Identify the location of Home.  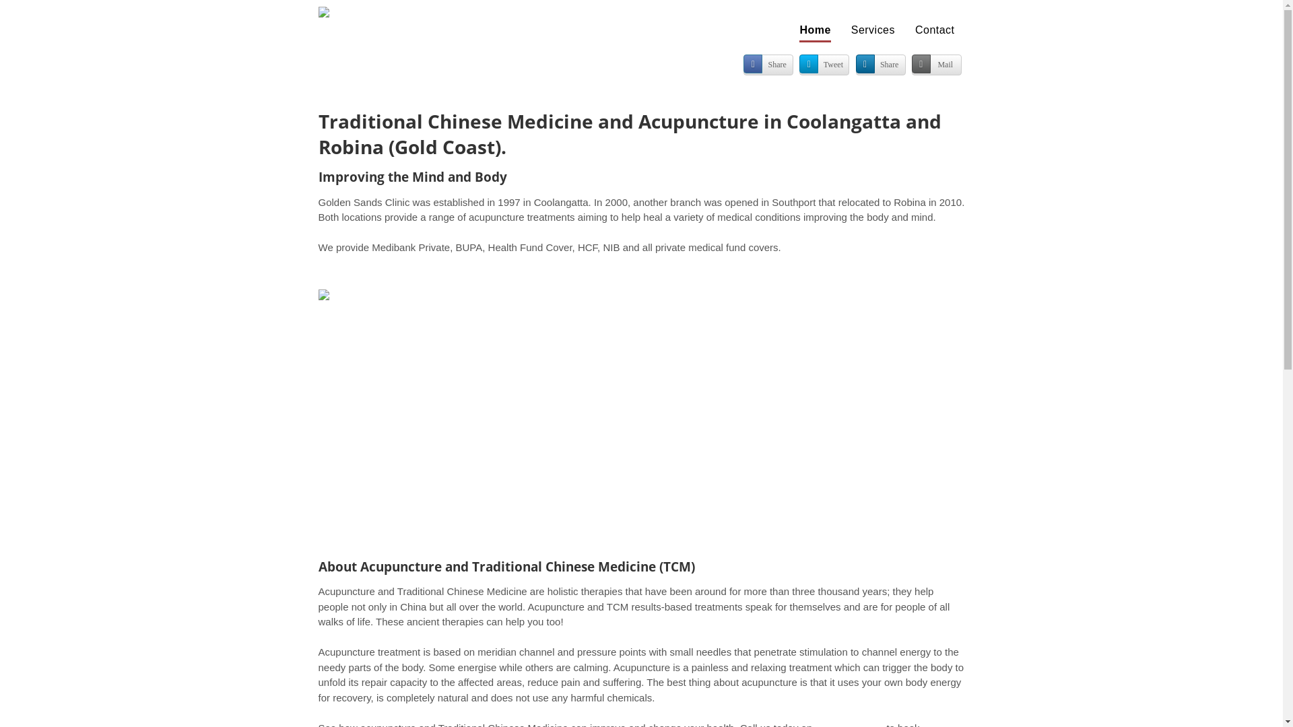
(815, 31).